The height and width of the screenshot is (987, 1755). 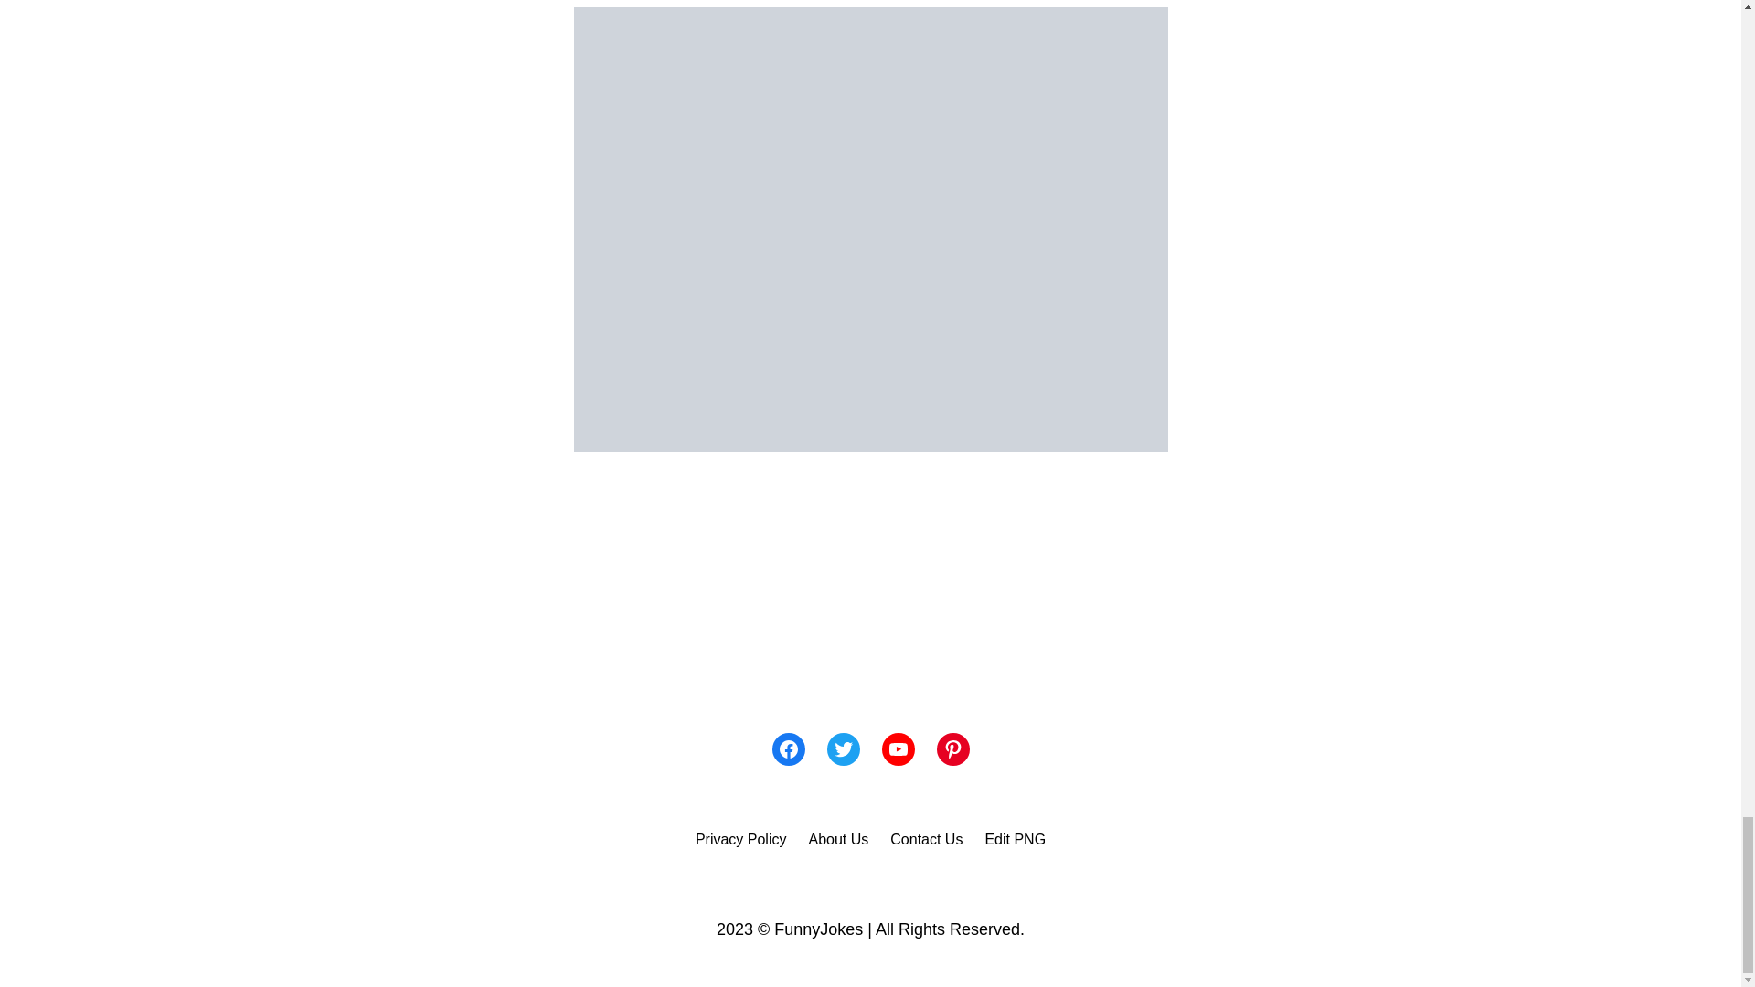 I want to click on YouTube, so click(x=898, y=749).